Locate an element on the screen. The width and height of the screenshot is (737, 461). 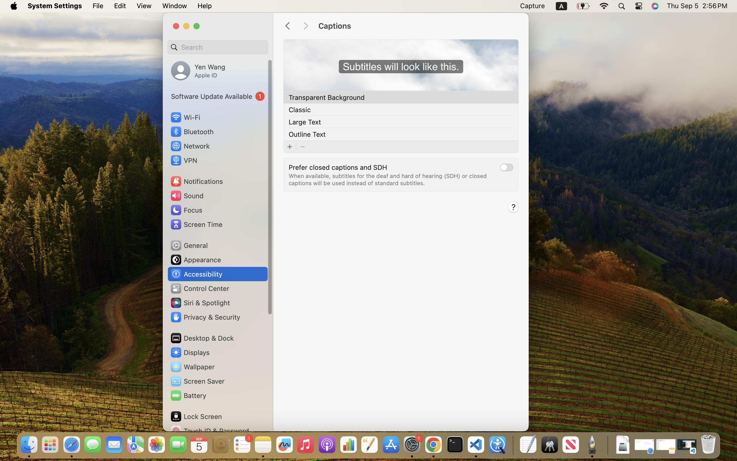
General is located at coordinates (189, 245).